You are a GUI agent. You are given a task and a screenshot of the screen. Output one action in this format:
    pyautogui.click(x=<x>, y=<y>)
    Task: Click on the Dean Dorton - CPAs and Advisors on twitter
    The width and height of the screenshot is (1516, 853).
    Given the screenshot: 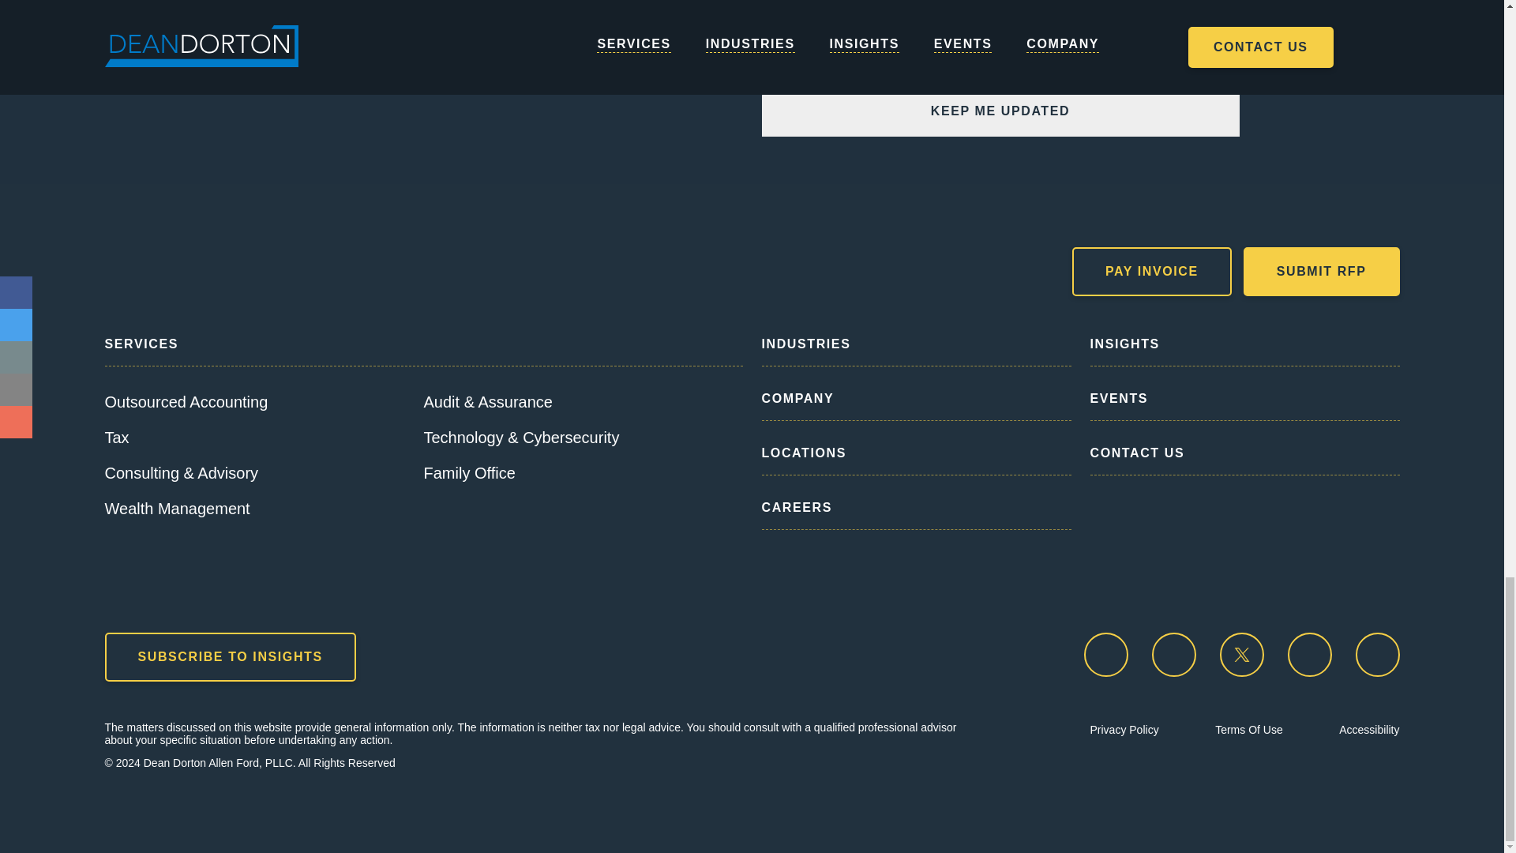 What is the action you would take?
    pyautogui.click(x=1240, y=655)
    